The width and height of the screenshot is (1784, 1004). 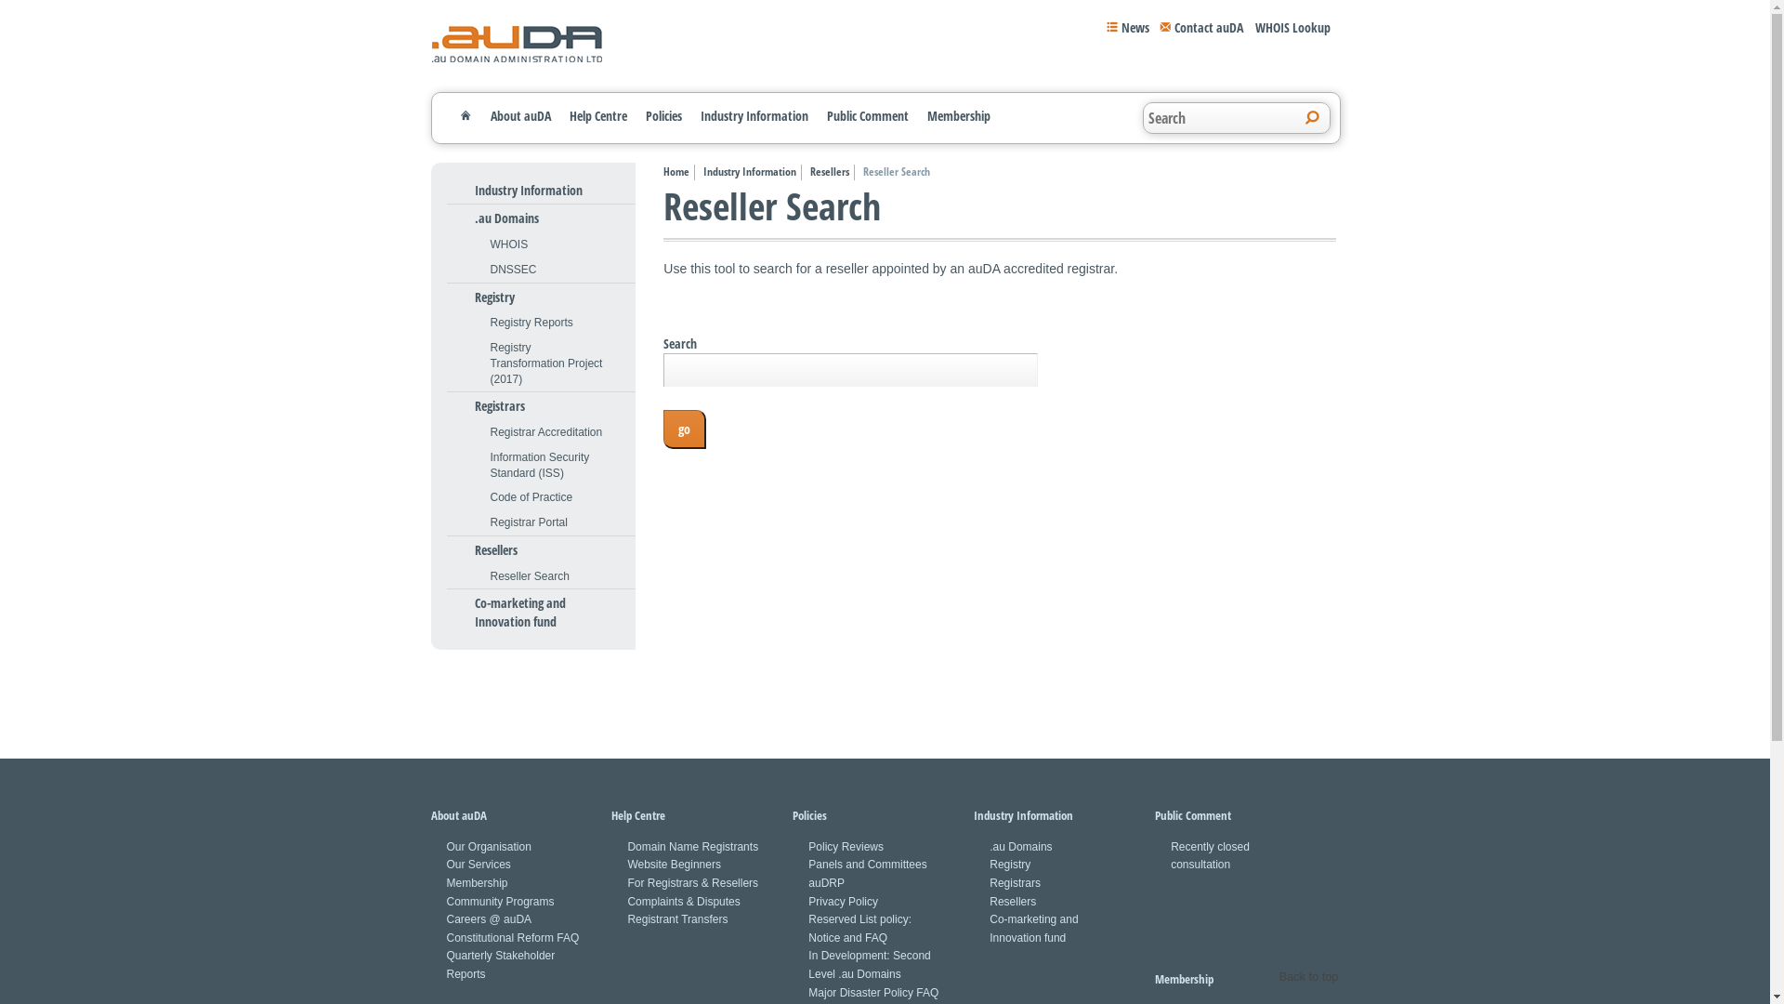 What do you see at coordinates (753, 173) in the screenshot?
I see `Industry Information` at bounding box center [753, 173].